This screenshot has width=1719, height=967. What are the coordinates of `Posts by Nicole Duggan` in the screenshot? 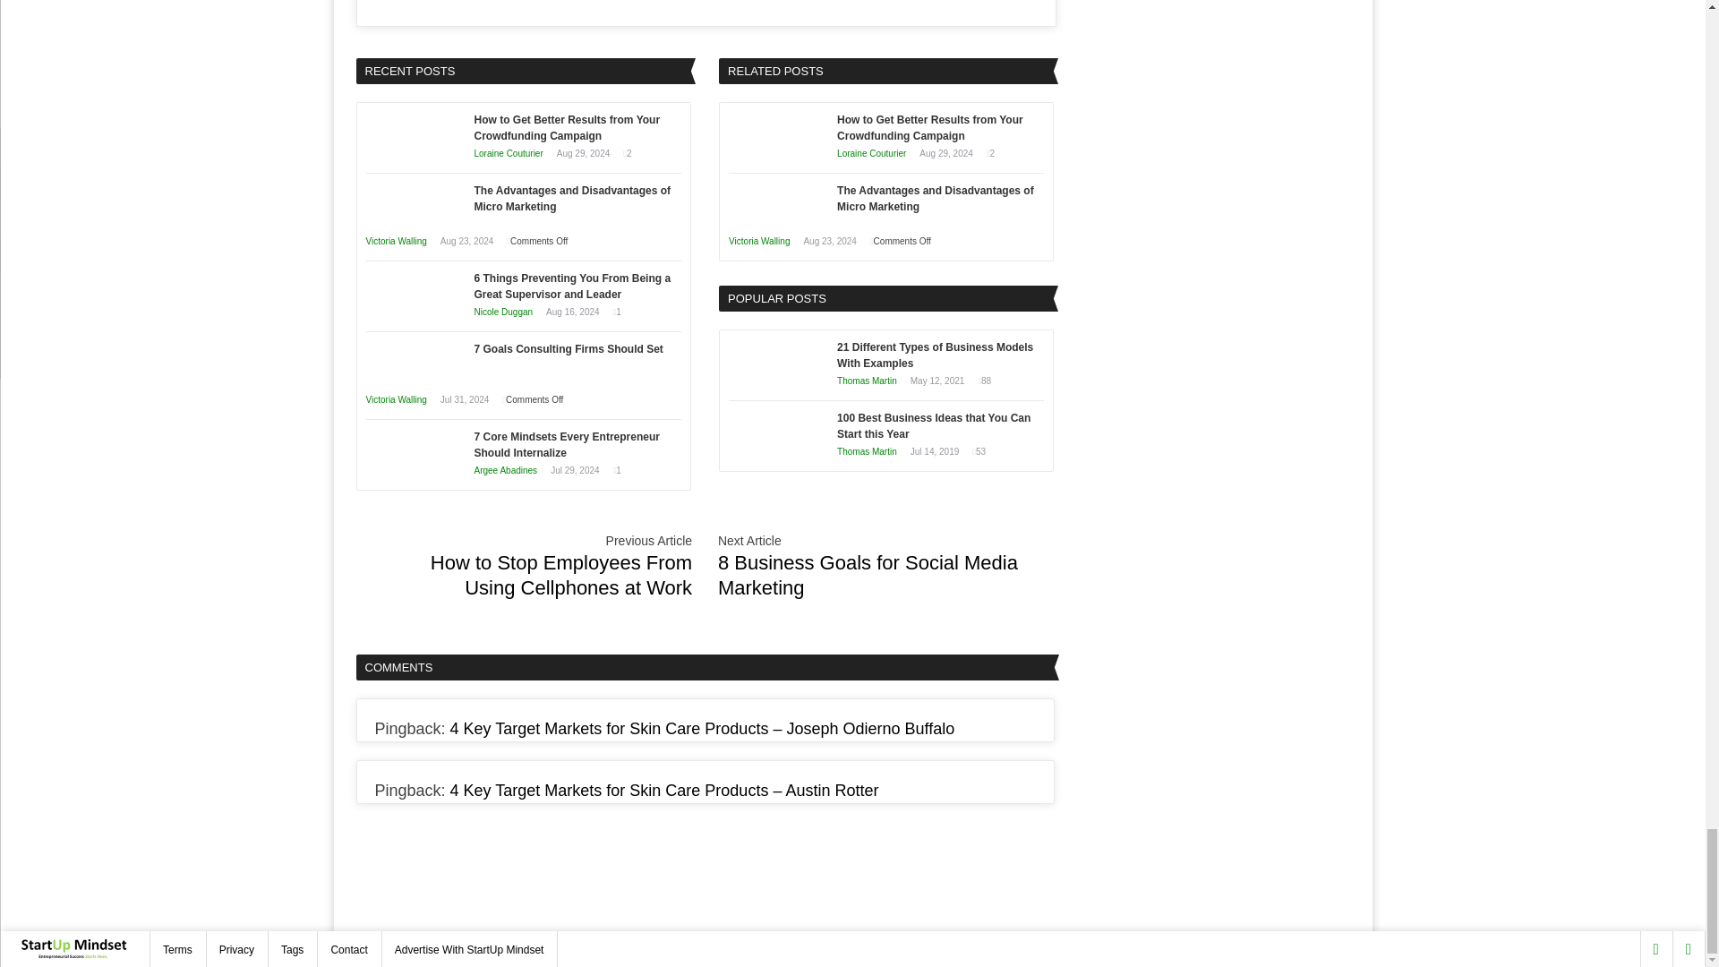 It's located at (503, 312).